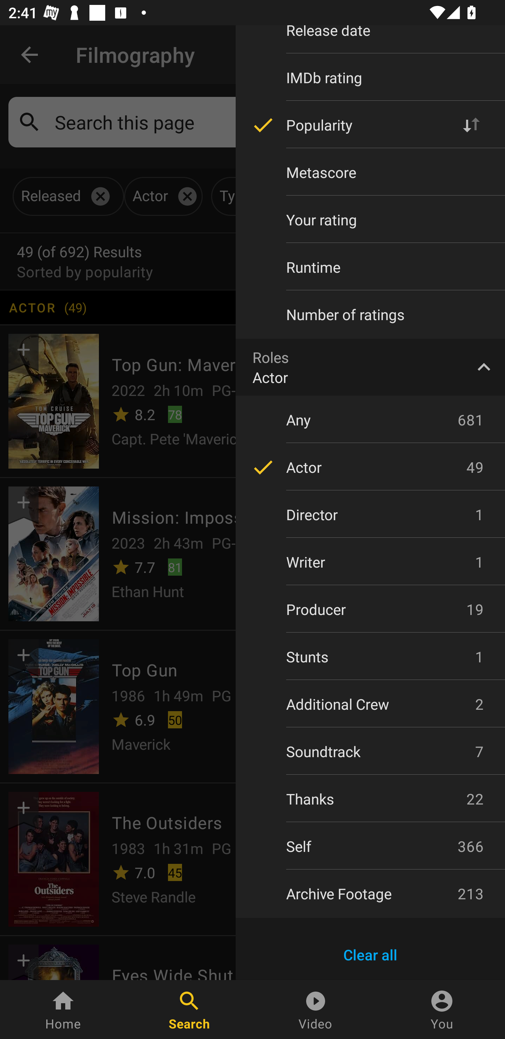 The height and width of the screenshot is (1039, 505). What do you see at coordinates (370, 799) in the screenshot?
I see `Thanks 22` at bounding box center [370, 799].